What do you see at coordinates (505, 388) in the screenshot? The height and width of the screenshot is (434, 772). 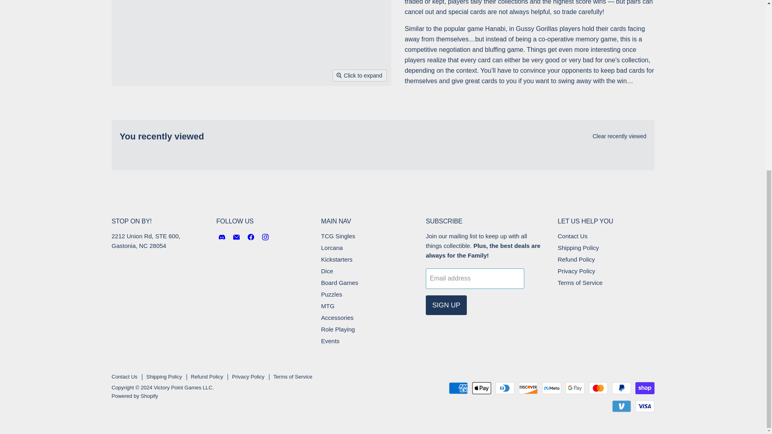 I see `Diners Club` at bounding box center [505, 388].